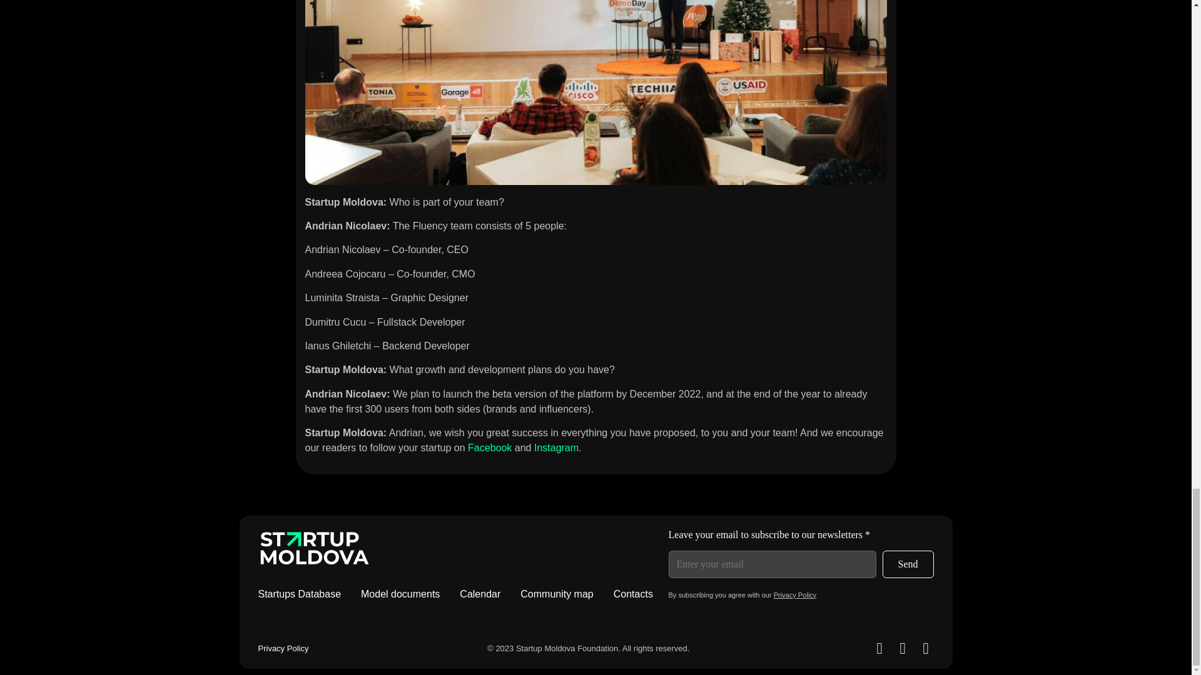 The image size is (1201, 675). I want to click on Send, so click(907, 564).